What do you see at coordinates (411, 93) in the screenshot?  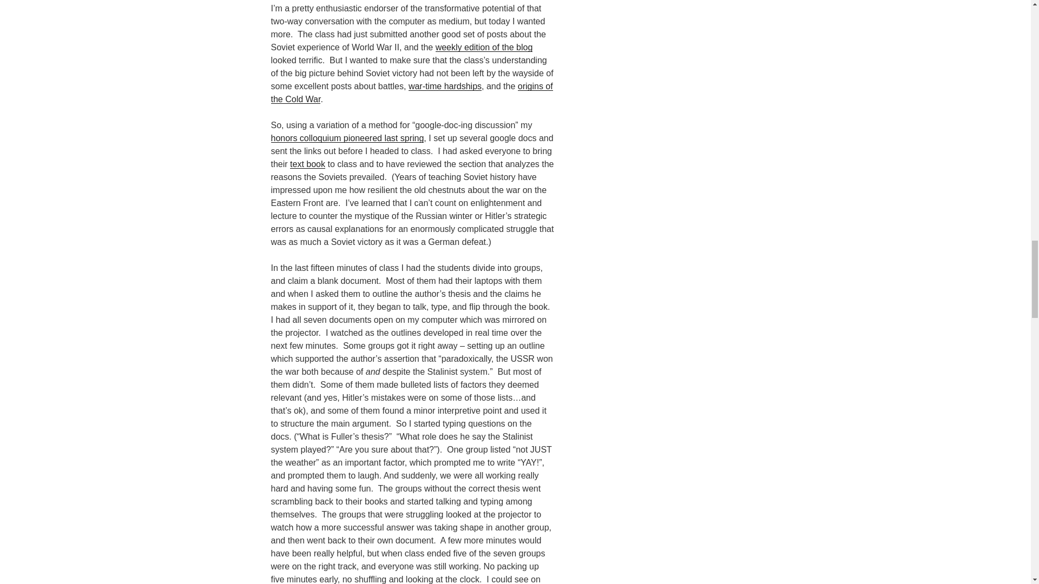 I see `The Iron Curtain Descends` at bounding box center [411, 93].